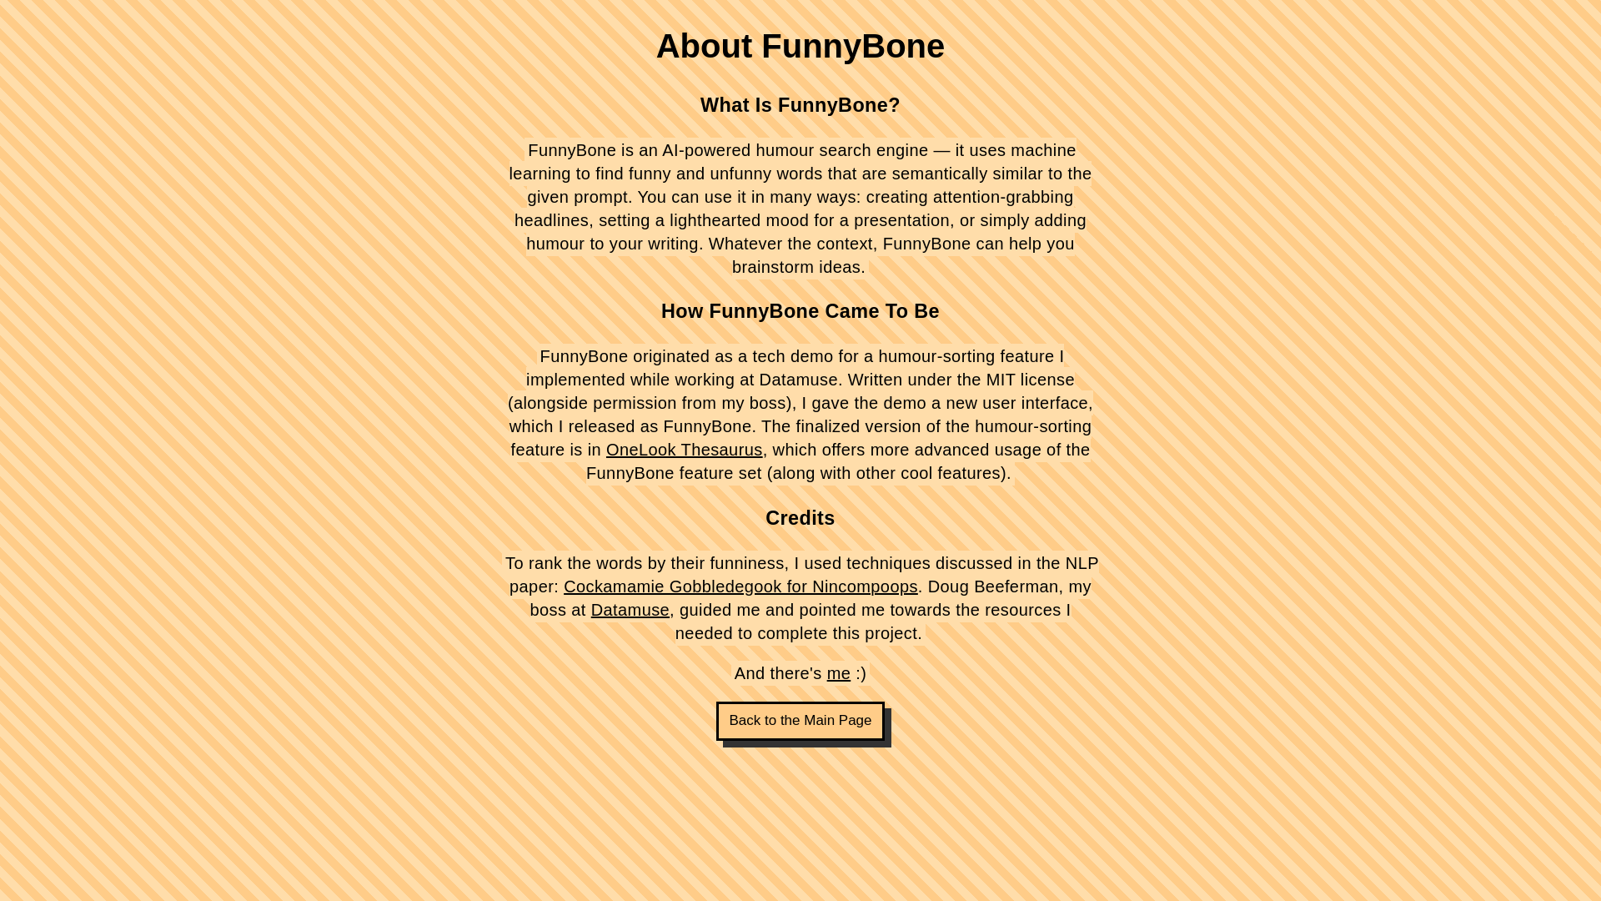 This screenshot has width=1601, height=901. I want to click on Cockamamie Gobbledegook for Nincompoops, so click(740, 586).